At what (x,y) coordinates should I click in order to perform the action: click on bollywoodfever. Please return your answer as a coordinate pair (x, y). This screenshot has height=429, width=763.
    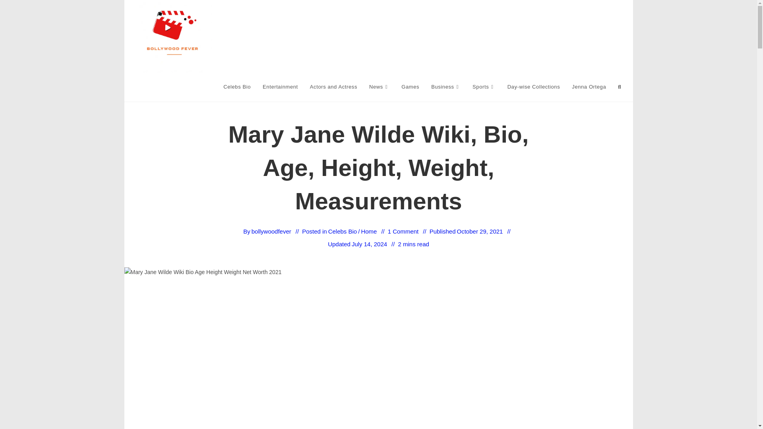
    Looking at the image, I should click on (271, 231).